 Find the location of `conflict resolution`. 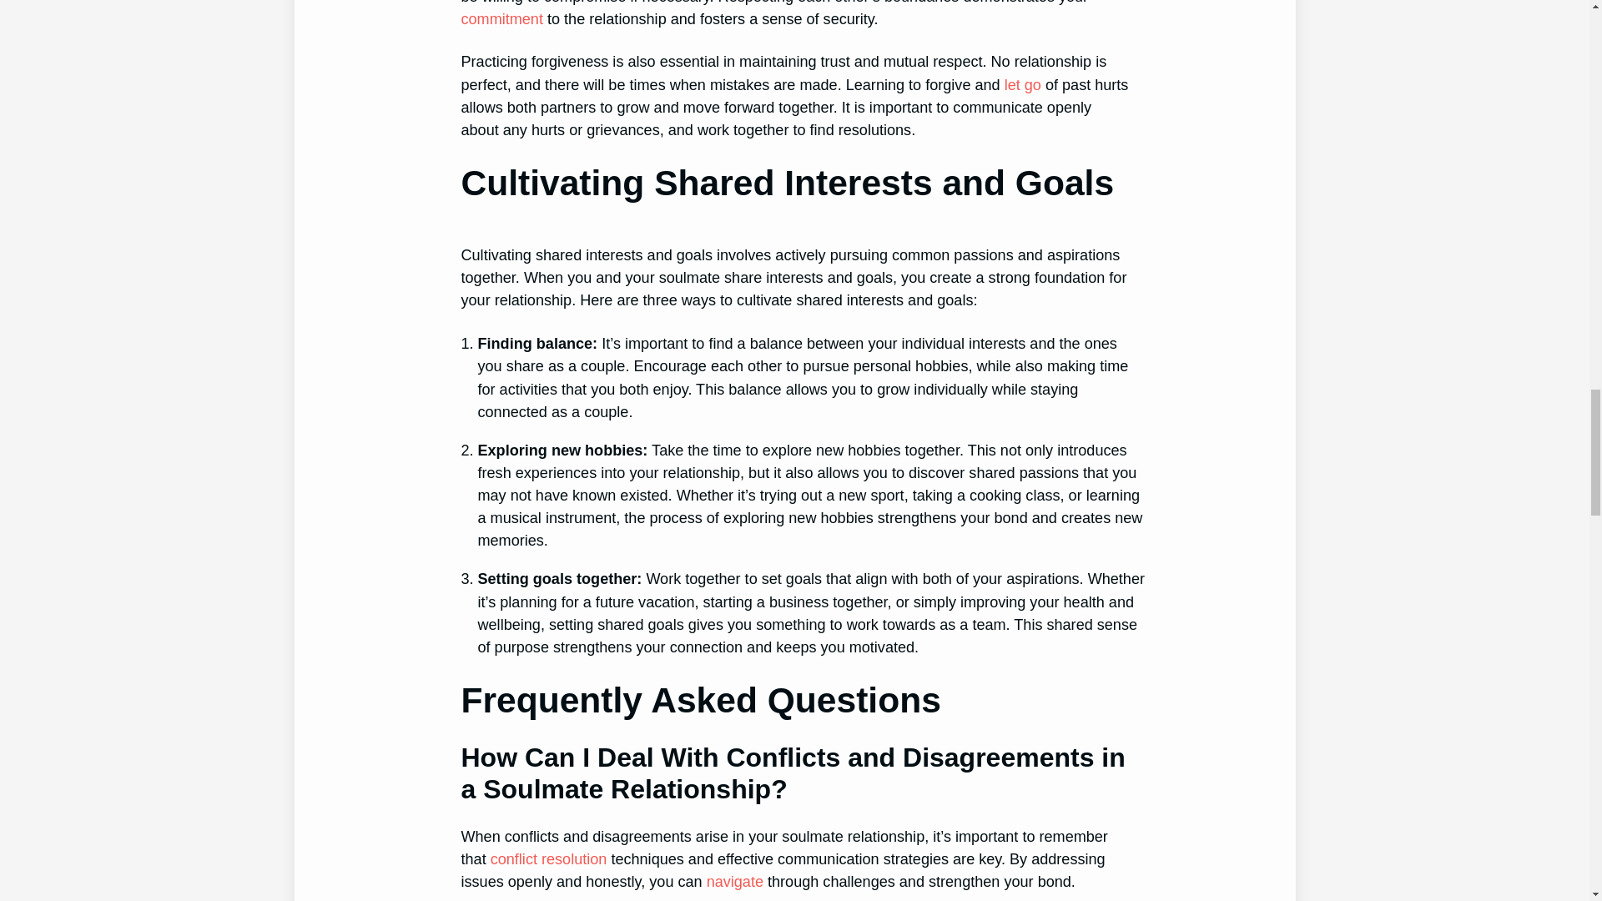

conflict resolution is located at coordinates (548, 859).